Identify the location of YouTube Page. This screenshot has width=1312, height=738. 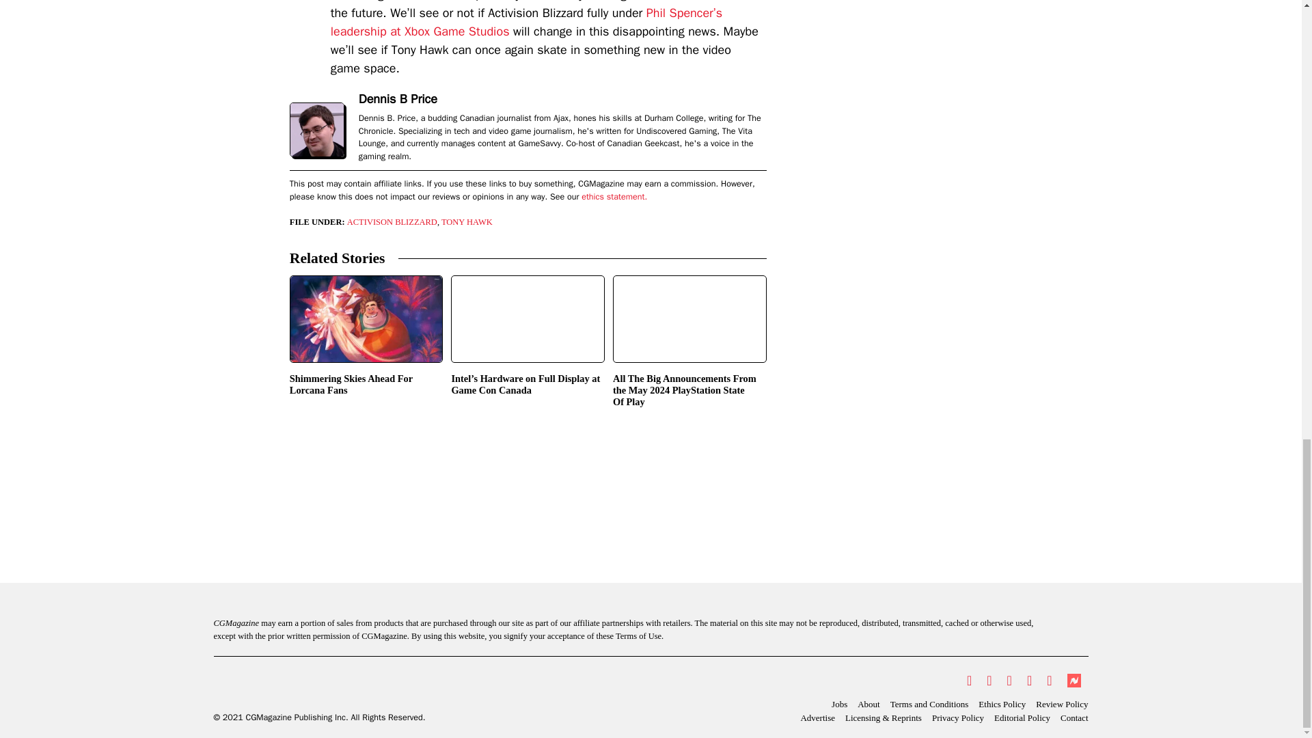
(1029, 680).